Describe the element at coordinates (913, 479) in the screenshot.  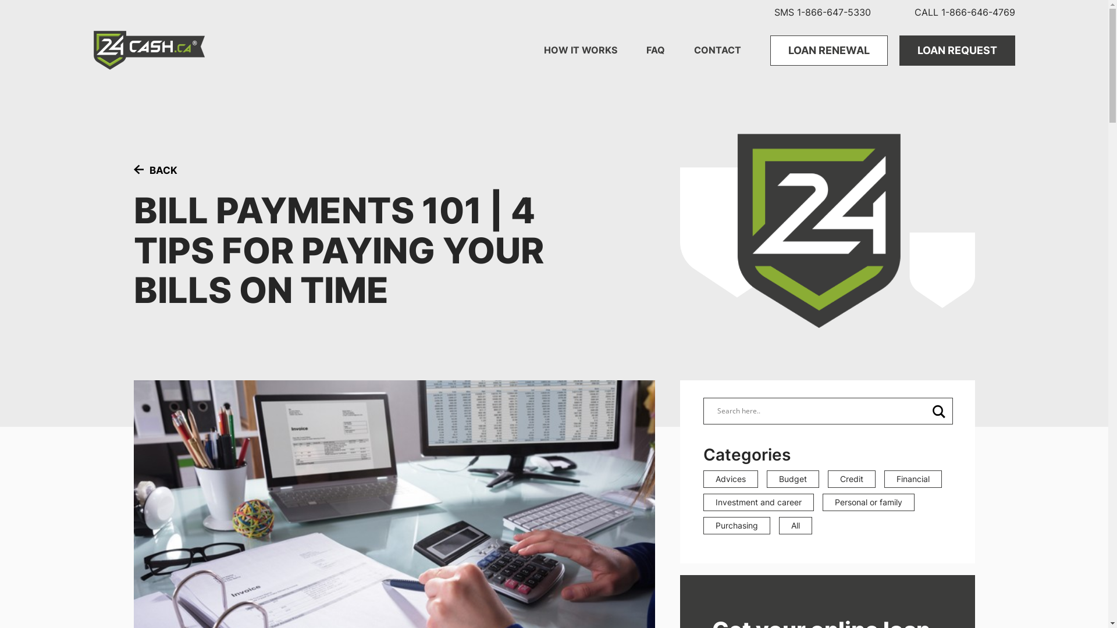
I see `Financial` at that location.